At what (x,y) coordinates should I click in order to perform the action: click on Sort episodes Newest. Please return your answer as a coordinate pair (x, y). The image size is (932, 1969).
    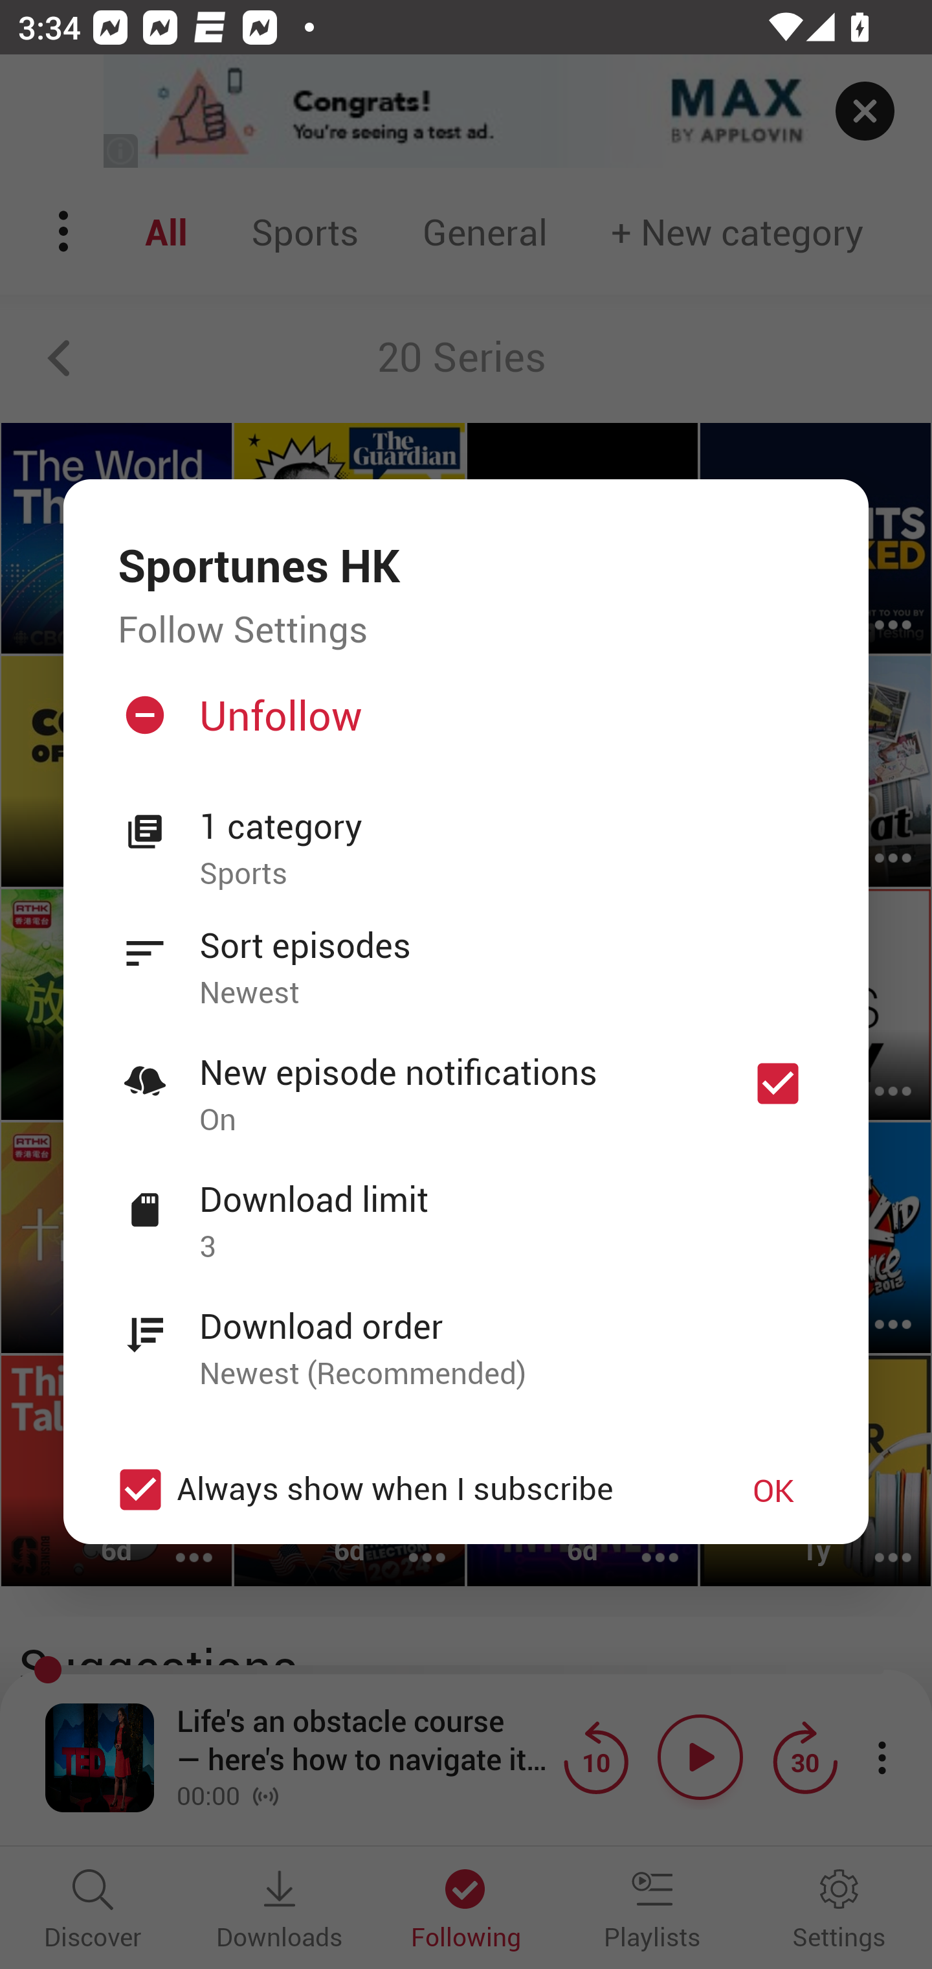
    Looking at the image, I should click on (466, 955).